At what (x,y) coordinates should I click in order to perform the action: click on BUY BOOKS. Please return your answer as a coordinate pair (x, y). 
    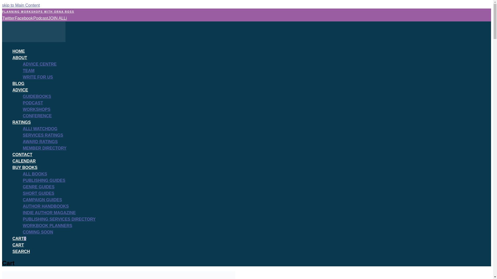
    Looking at the image, I should click on (25, 167).